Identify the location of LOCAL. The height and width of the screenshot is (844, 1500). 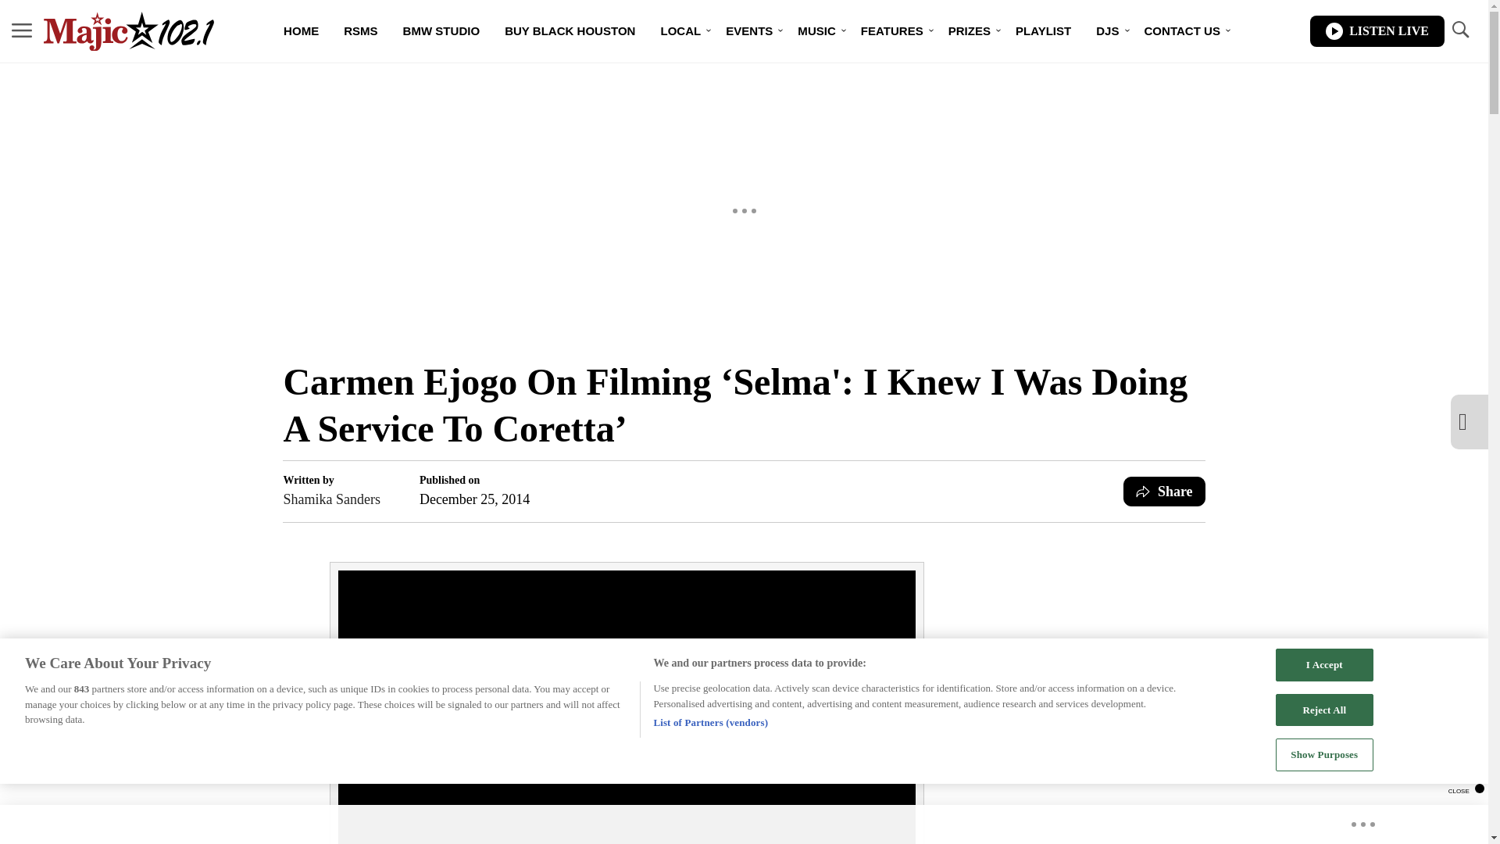
(680, 31).